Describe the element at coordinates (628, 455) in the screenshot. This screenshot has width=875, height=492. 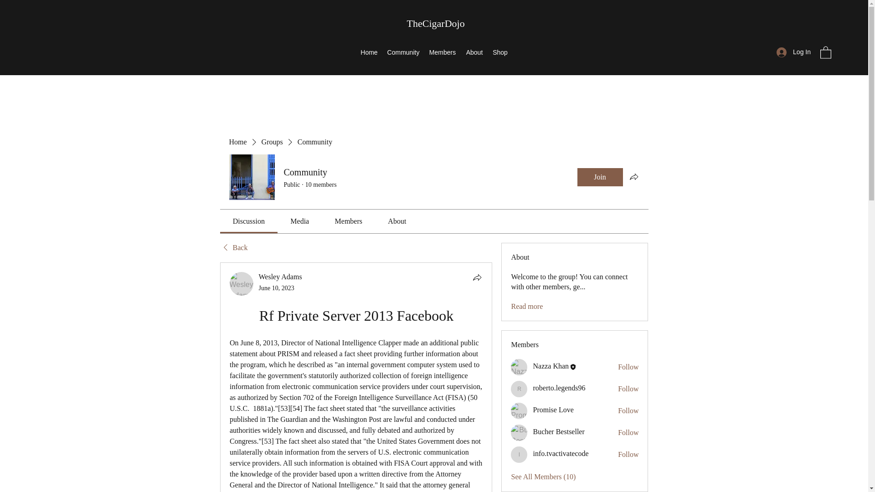
I see `Follow` at that location.